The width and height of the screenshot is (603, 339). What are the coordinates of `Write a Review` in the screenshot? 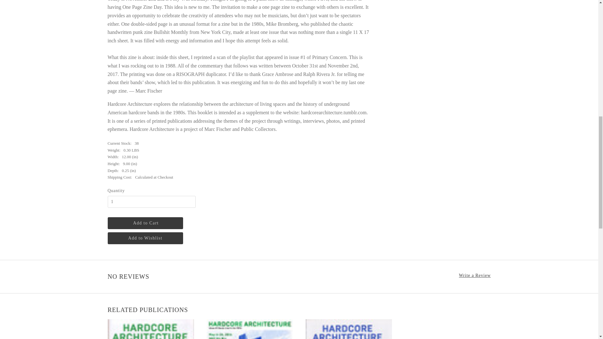 It's located at (475, 276).